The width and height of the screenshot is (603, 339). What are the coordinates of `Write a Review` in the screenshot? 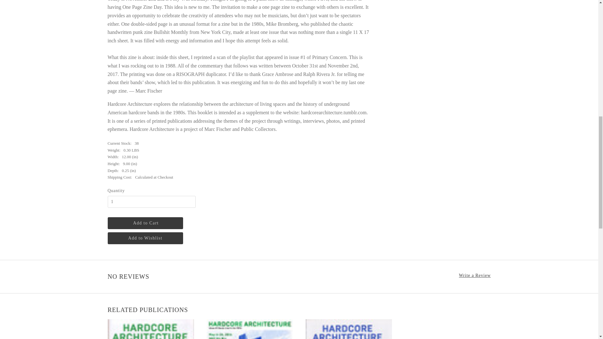 It's located at (475, 276).